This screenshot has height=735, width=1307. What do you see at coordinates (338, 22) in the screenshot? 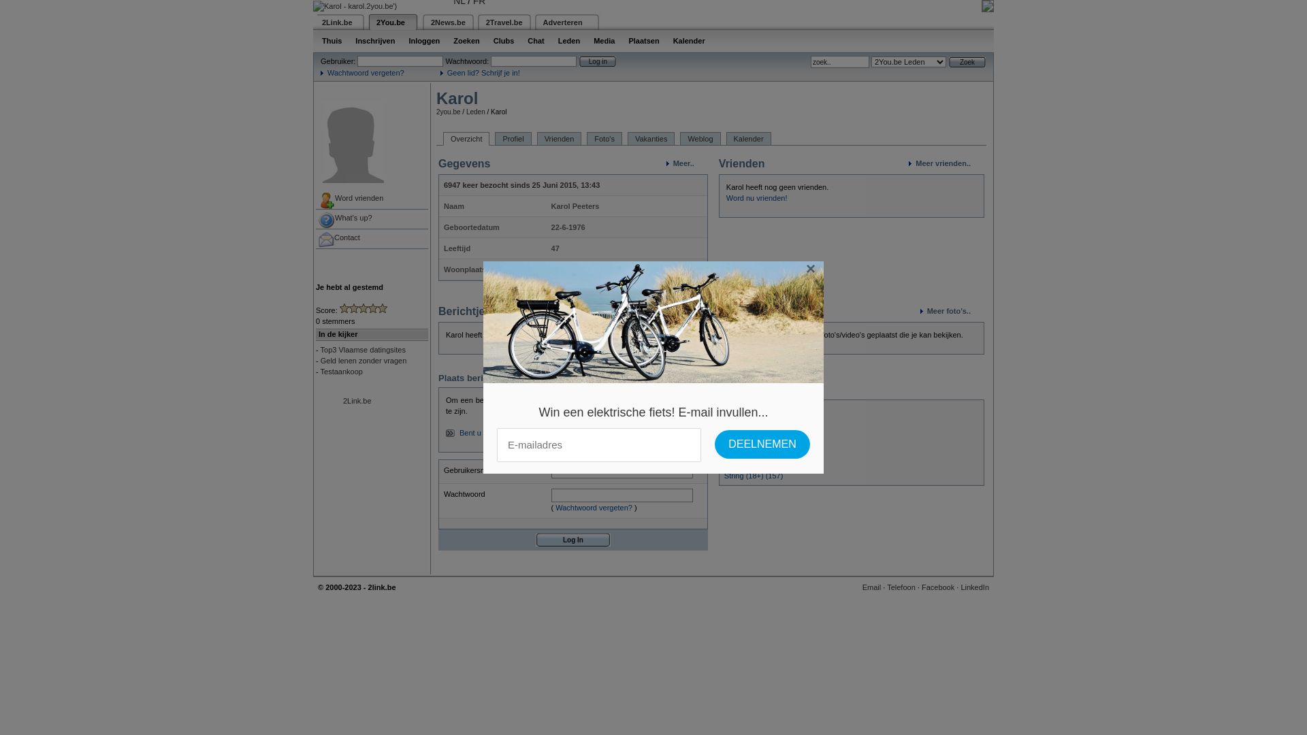
I see `2Link.be` at bounding box center [338, 22].